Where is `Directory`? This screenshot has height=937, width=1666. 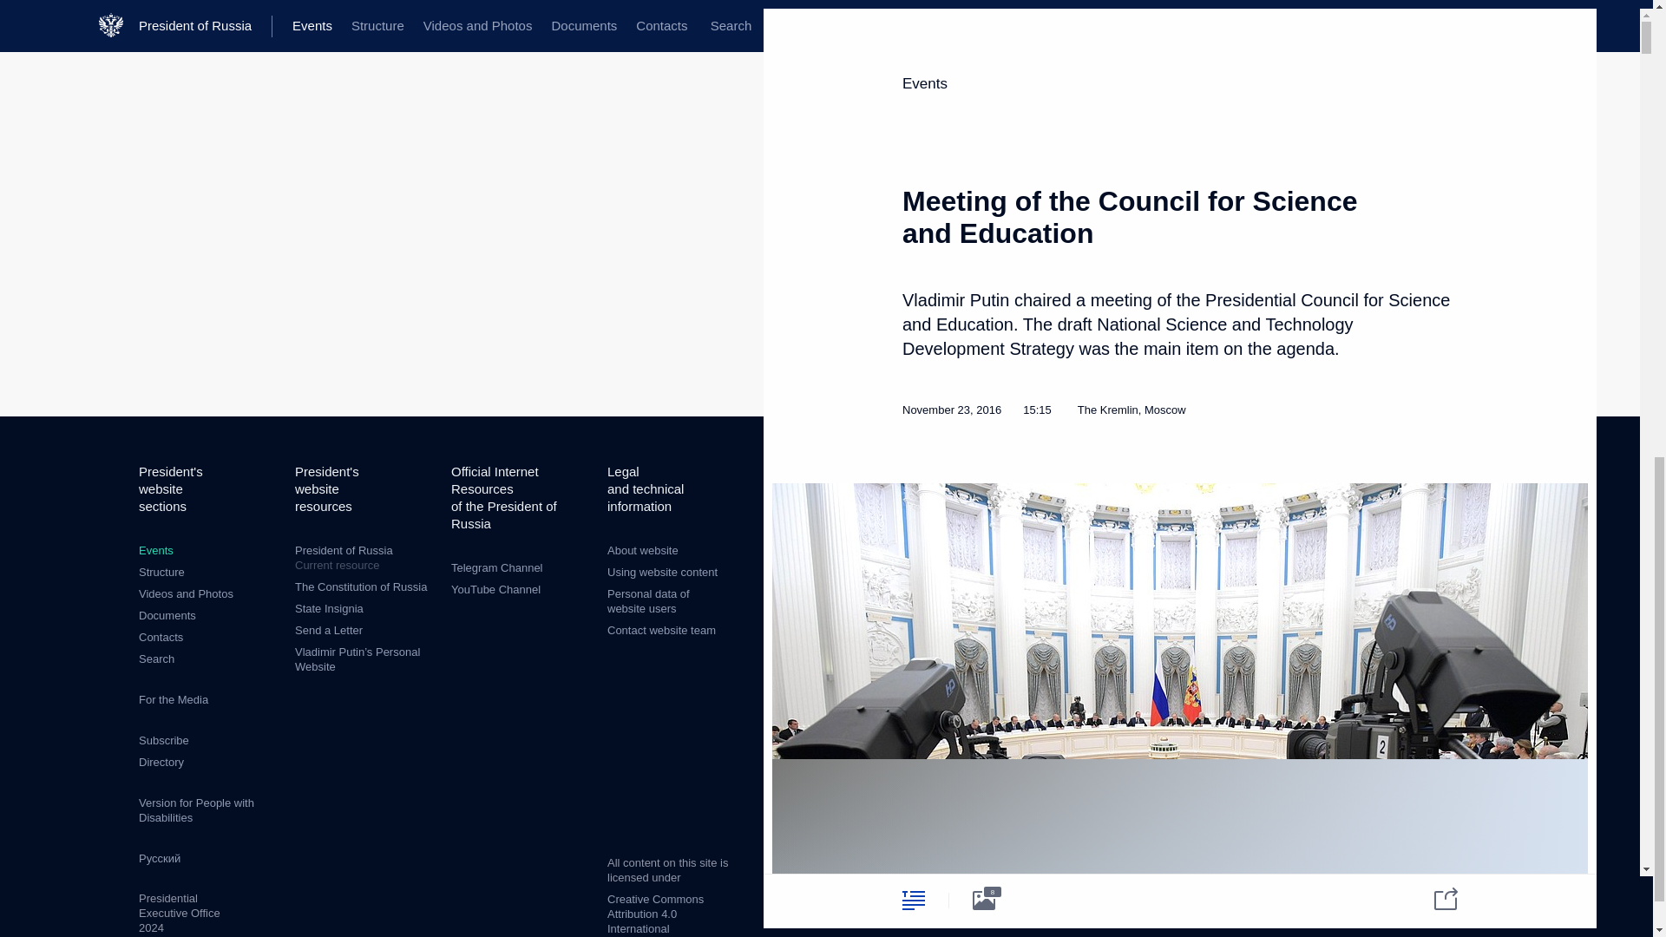 Directory is located at coordinates (161, 762).